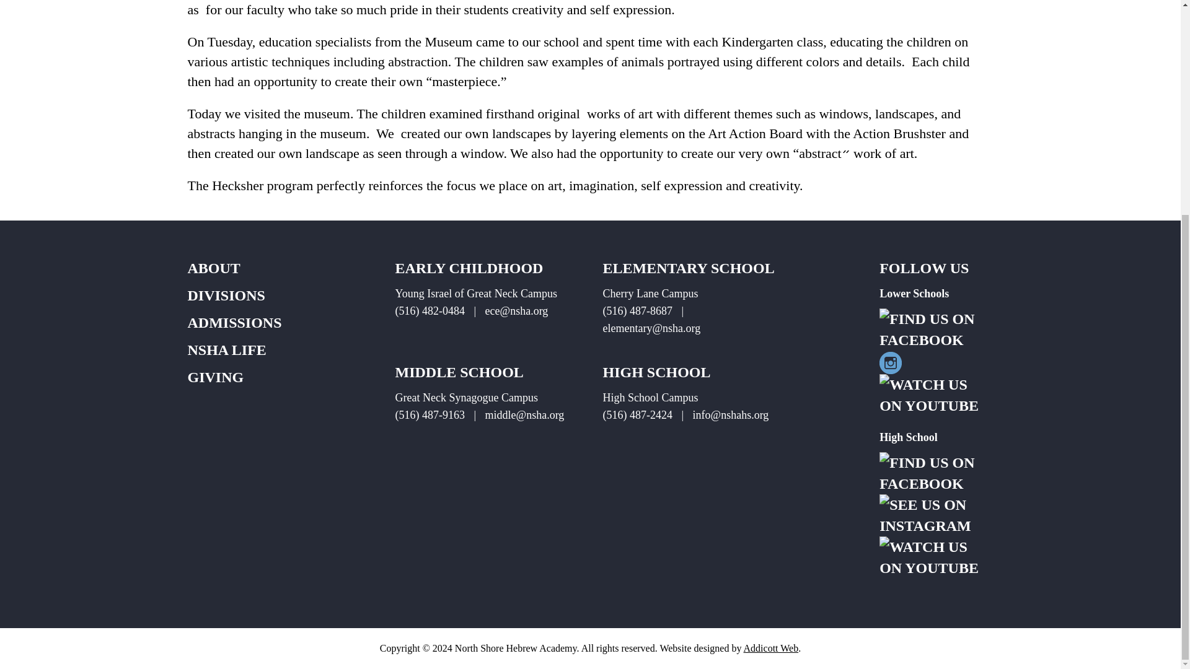 This screenshot has height=669, width=1190. What do you see at coordinates (213, 268) in the screenshot?
I see `ABOUT` at bounding box center [213, 268].